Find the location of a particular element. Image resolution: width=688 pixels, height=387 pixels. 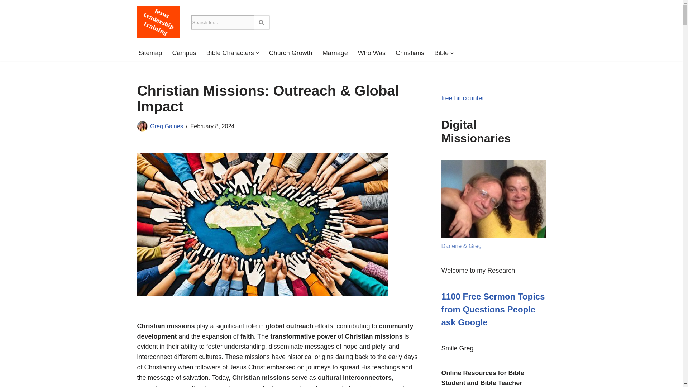

Christians is located at coordinates (410, 53).